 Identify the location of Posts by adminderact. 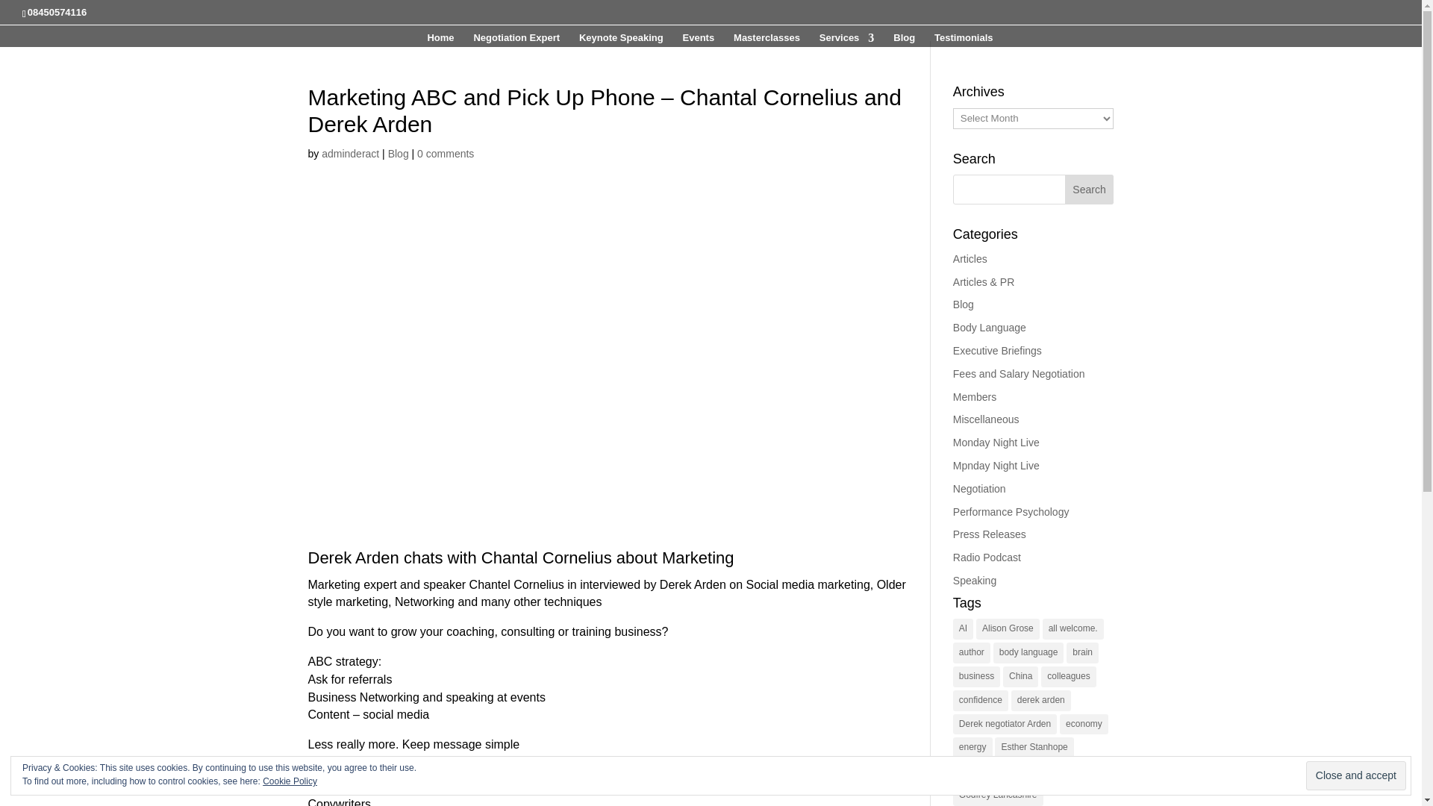
(350, 153).